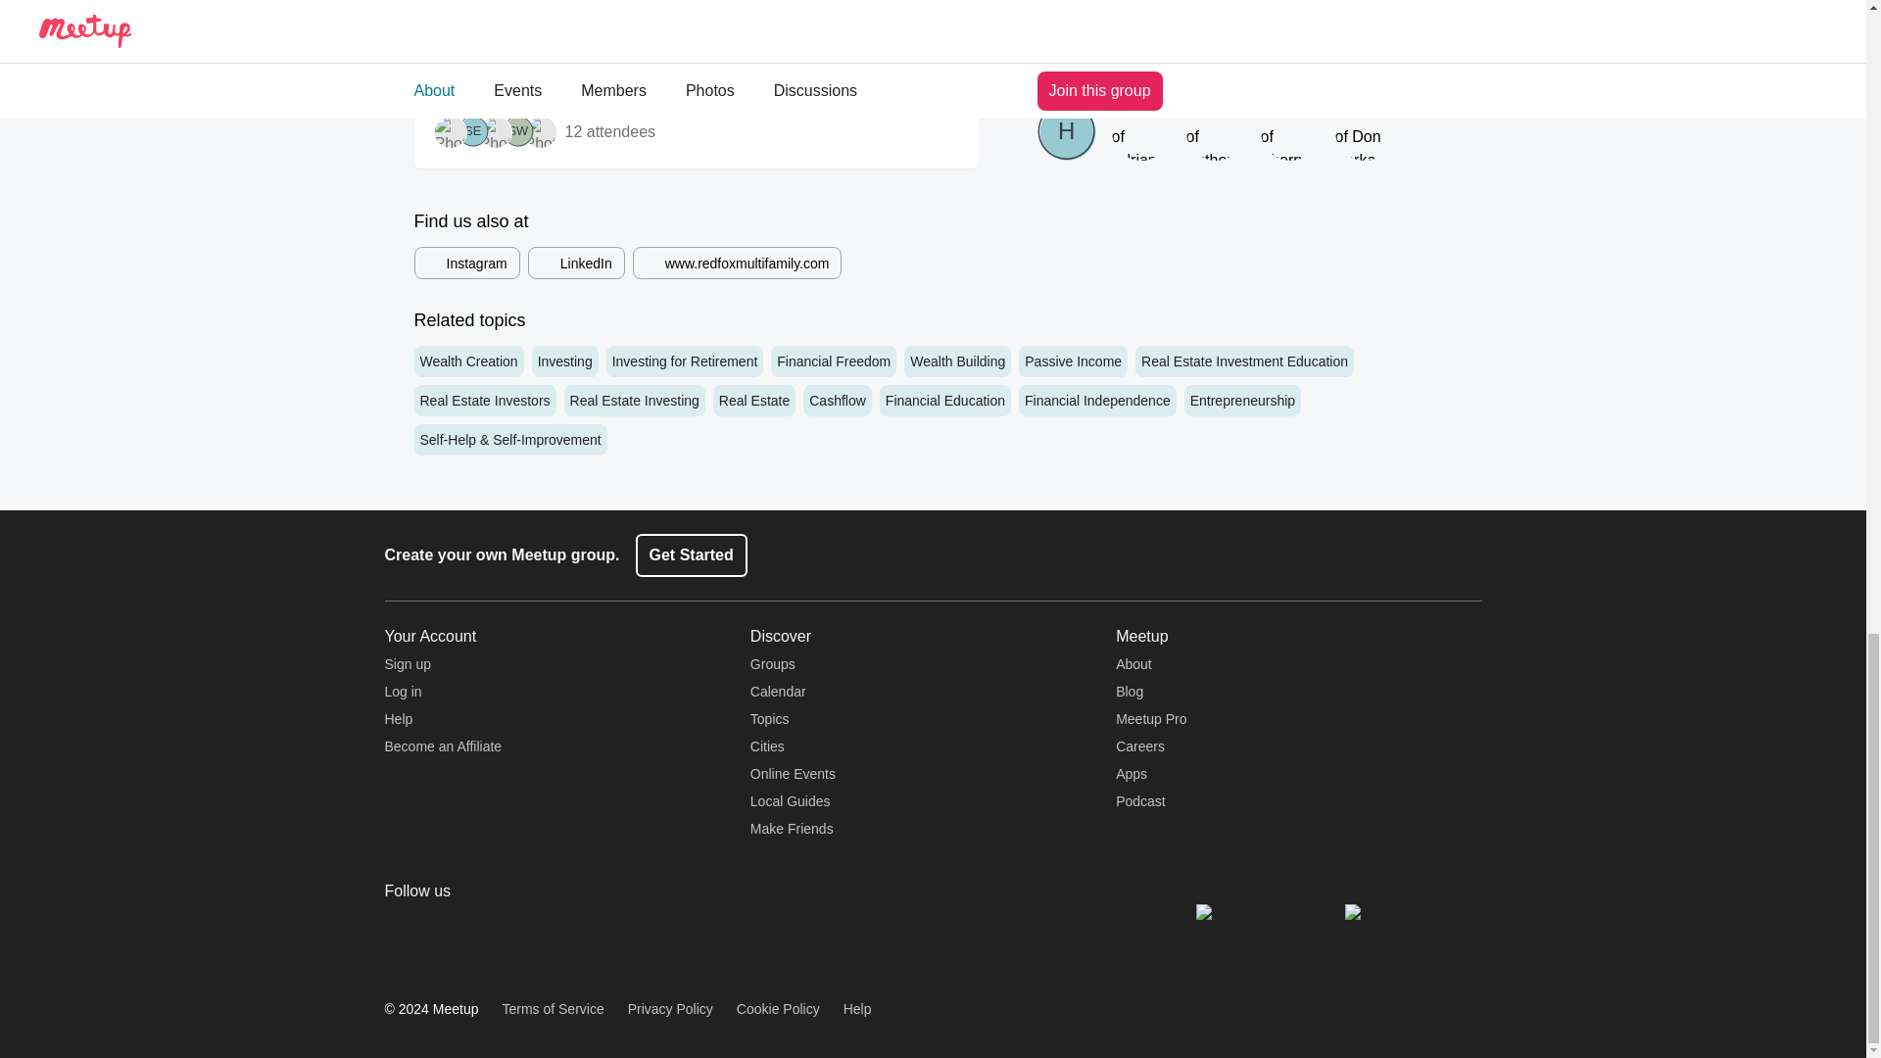 This screenshot has height=1058, width=1881. Describe the element at coordinates (576, 263) in the screenshot. I see `LinkedIn` at that location.